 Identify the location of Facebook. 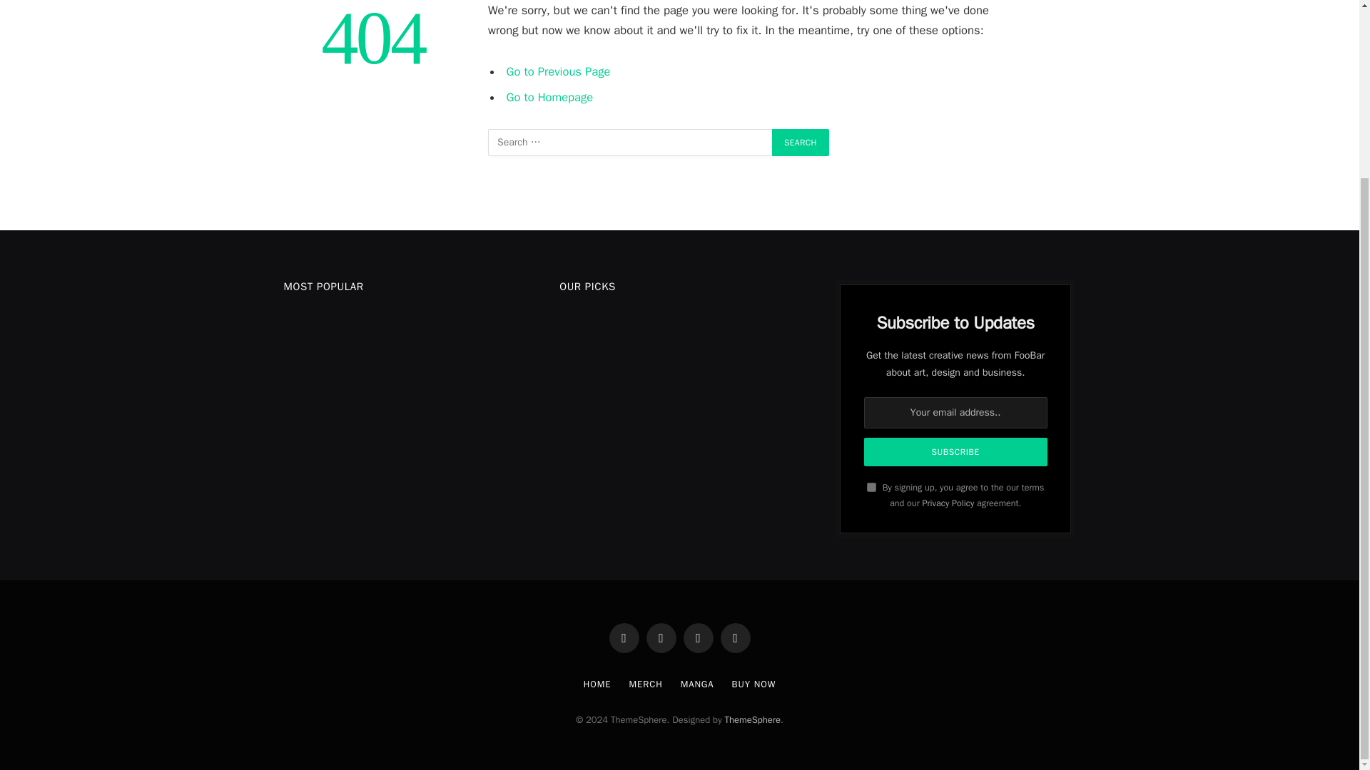
(624, 637).